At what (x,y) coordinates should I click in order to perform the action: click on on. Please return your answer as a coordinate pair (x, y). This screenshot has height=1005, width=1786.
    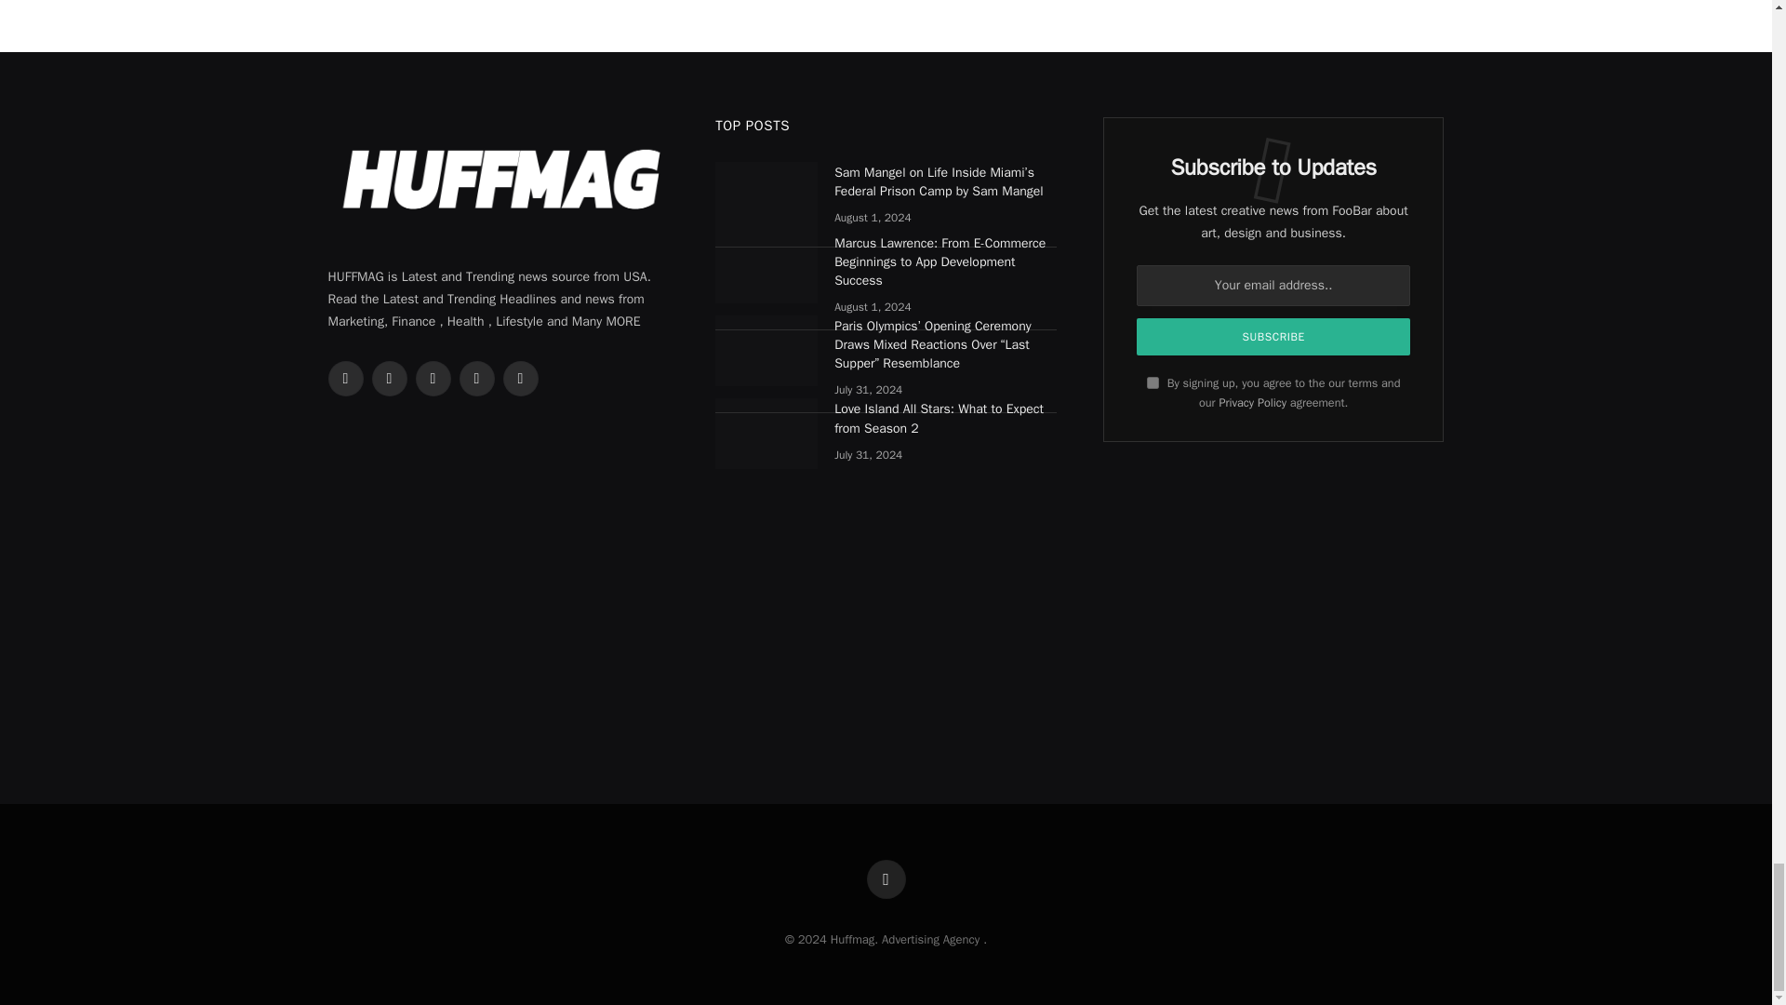
    Looking at the image, I should click on (1153, 382).